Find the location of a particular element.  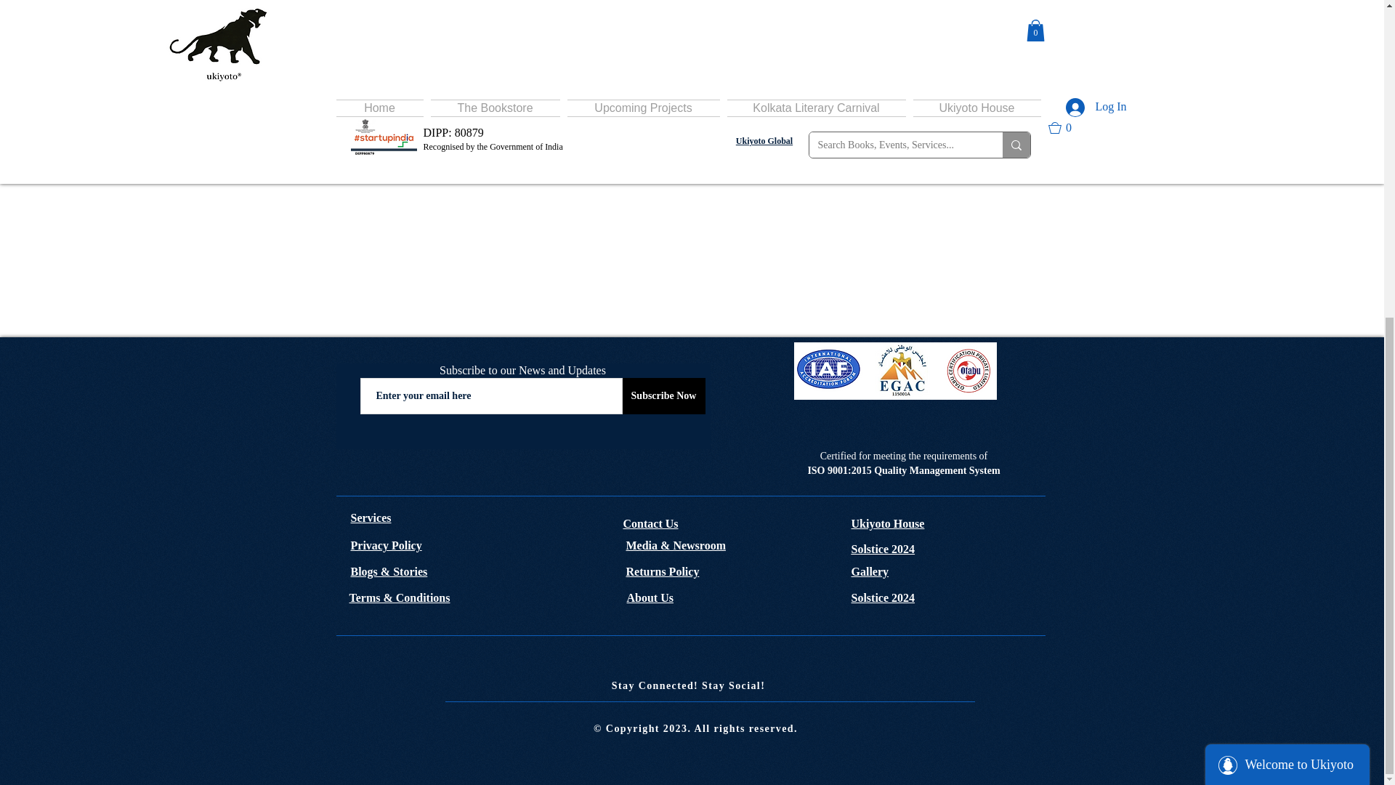

Subscribe Now is located at coordinates (663, 395).